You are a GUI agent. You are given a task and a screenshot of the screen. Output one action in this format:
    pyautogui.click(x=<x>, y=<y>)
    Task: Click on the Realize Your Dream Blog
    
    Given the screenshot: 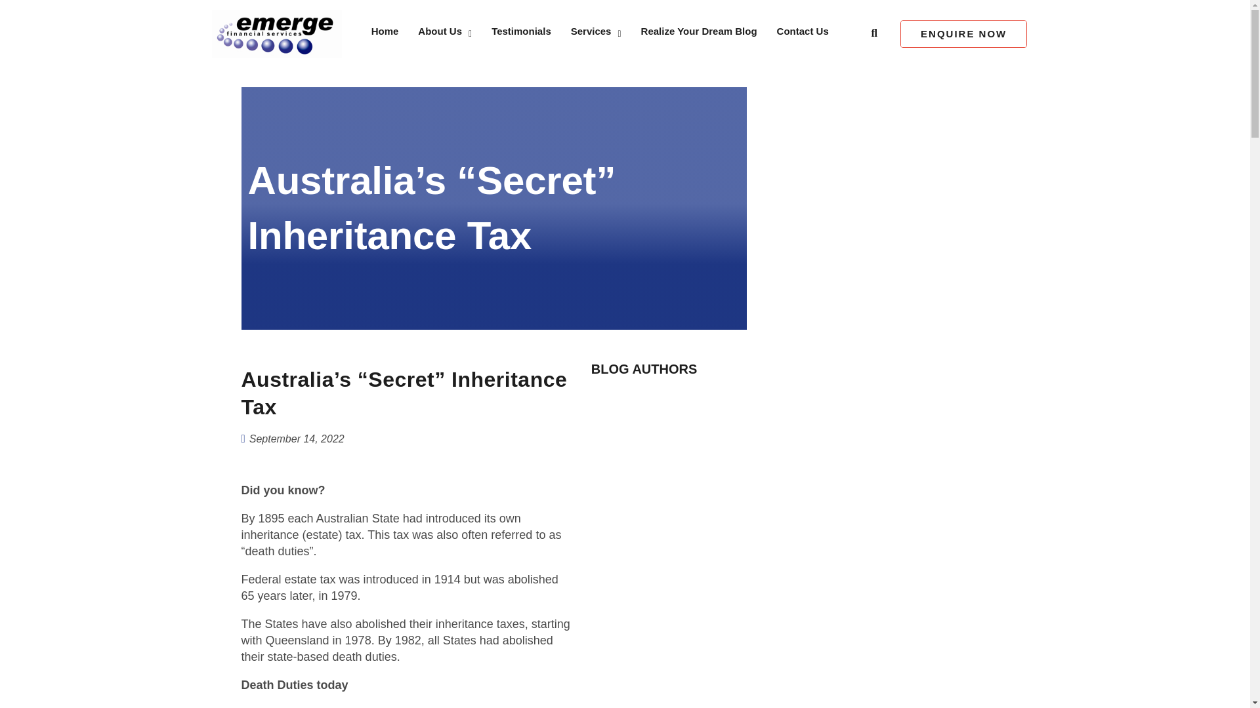 What is the action you would take?
    pyautogui.click(x=699, y=33)
    